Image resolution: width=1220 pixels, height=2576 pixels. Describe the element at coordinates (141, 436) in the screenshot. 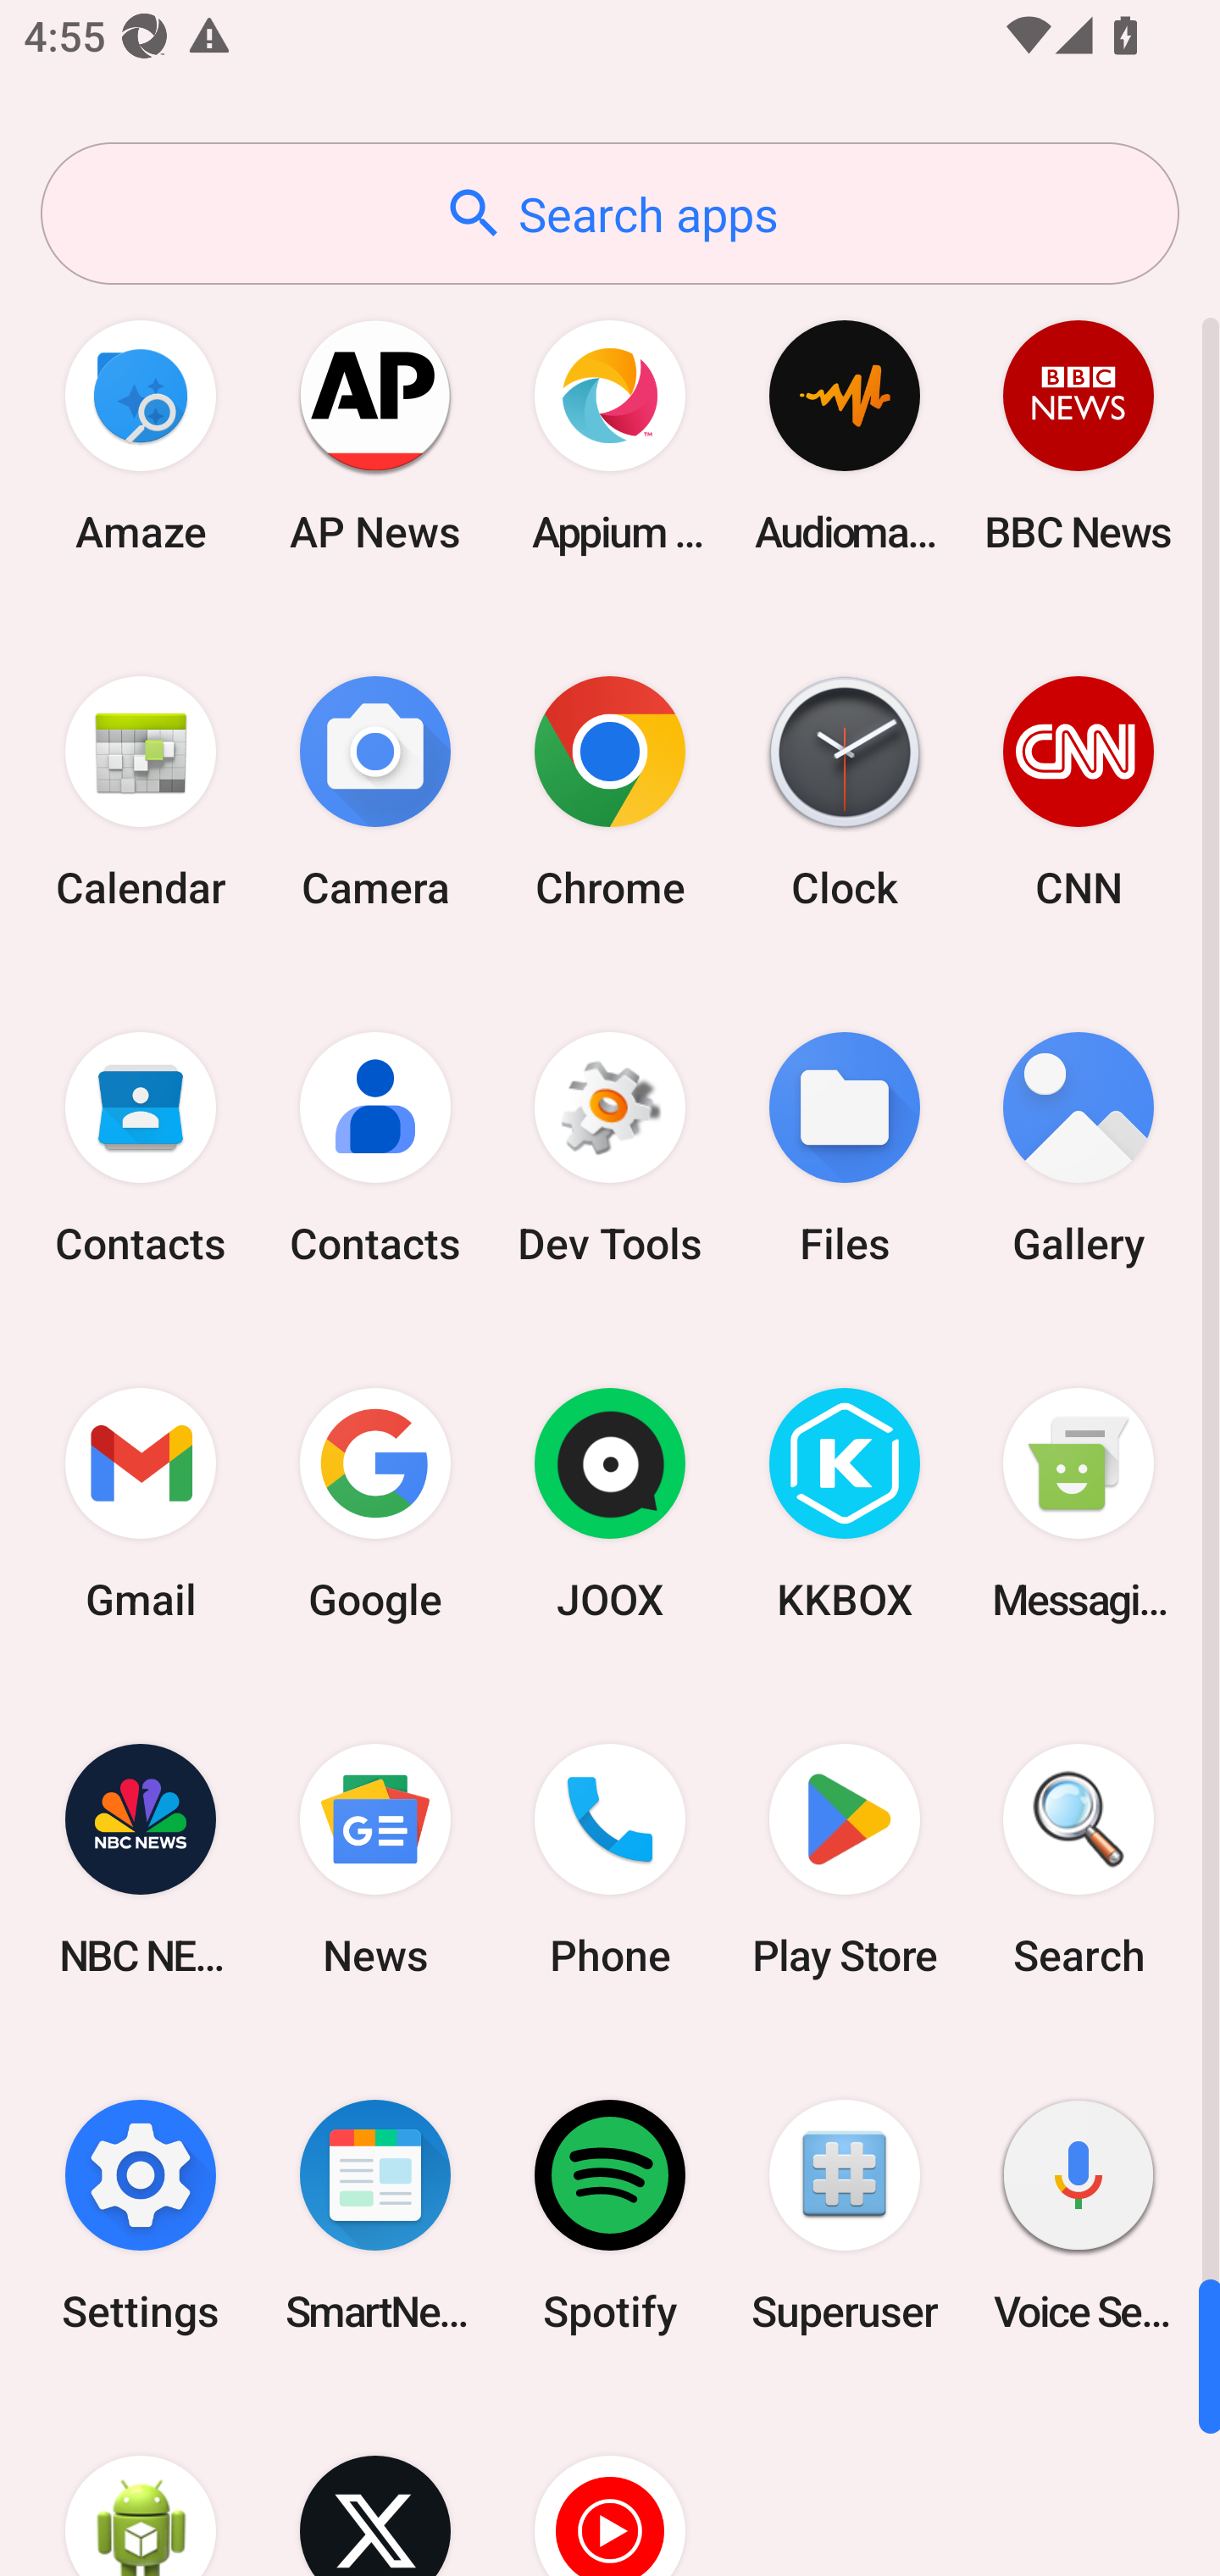

I see `Amaze` at that location.